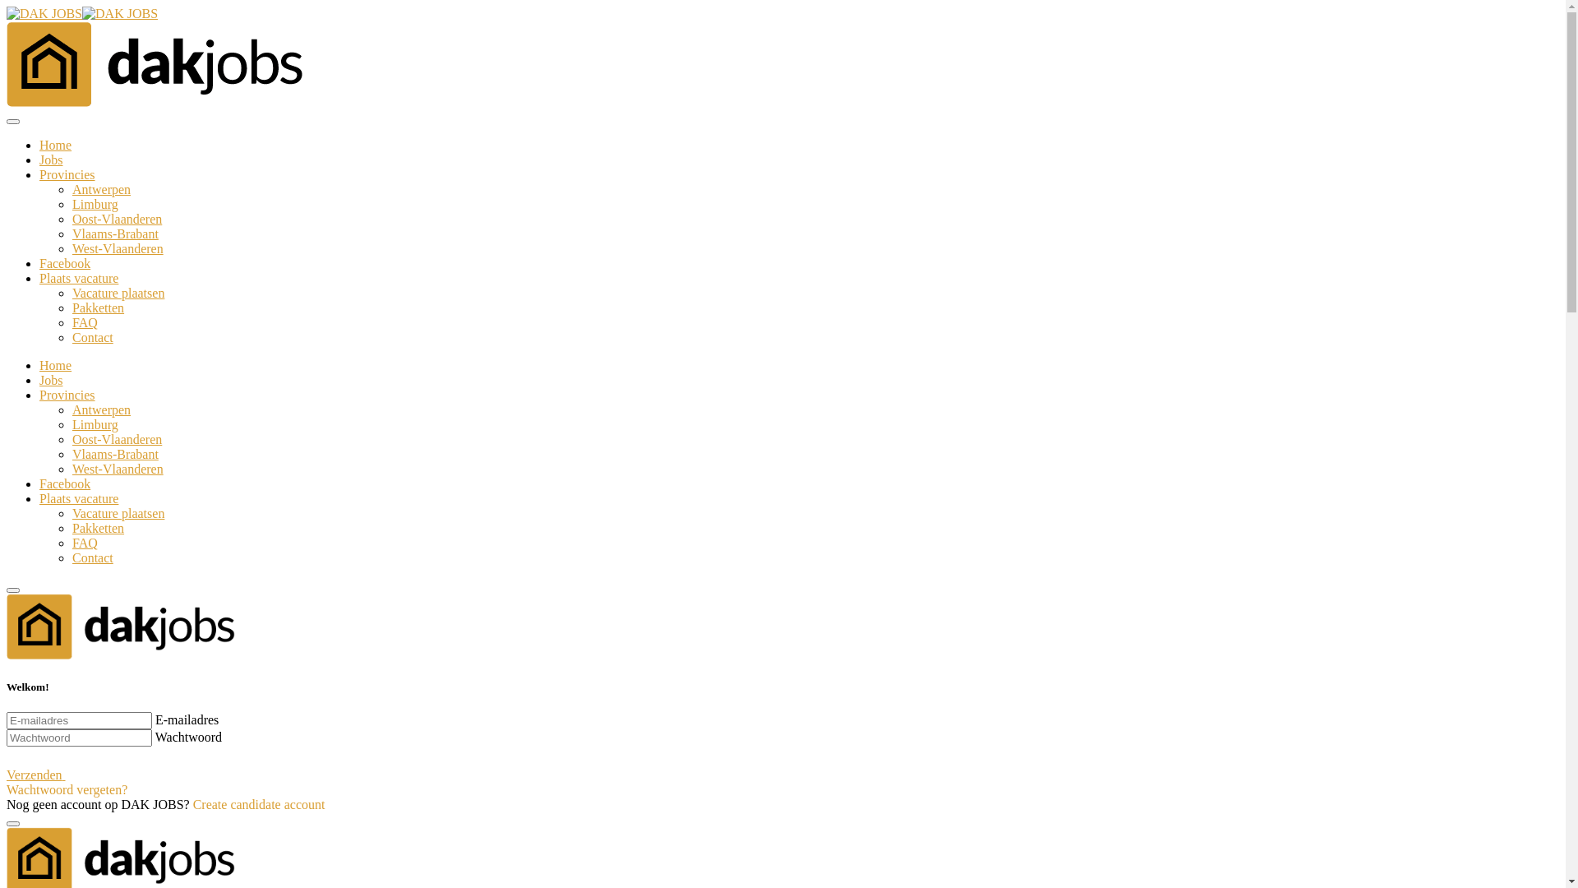 The image size is (1578, 888). What do you see at coordinates (260, 804) in the screenshot?
I see `Create candidate account` at bounding box center [260, 804].